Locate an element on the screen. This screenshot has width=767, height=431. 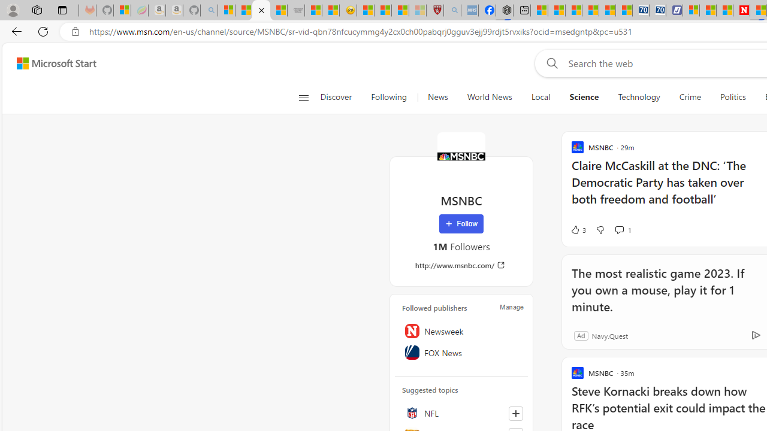
3 Like is located at coordinates (578, 230).